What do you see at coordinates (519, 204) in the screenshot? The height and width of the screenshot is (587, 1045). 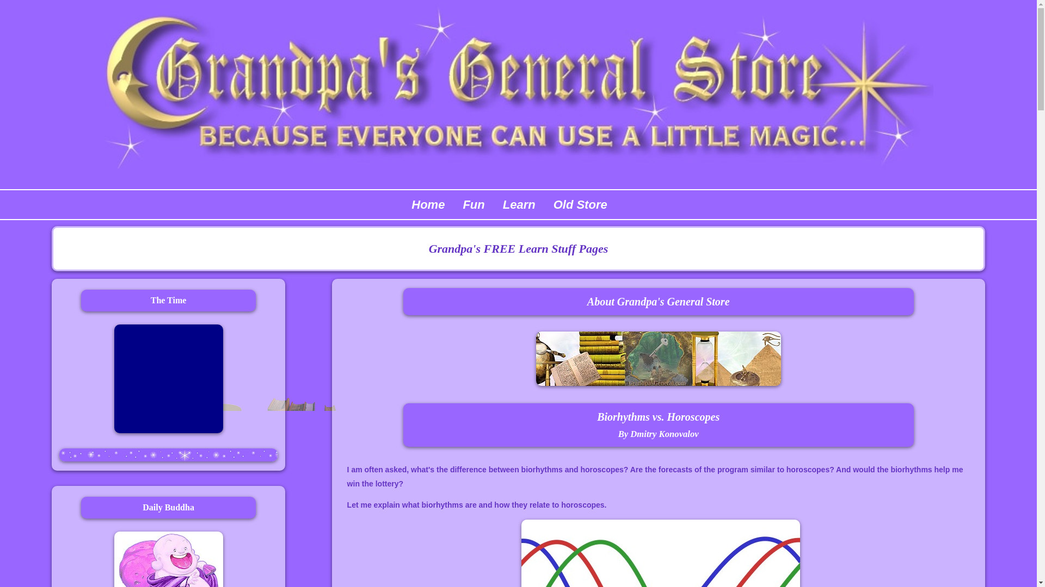 I see `Learn` at bounding box center [519, 204].